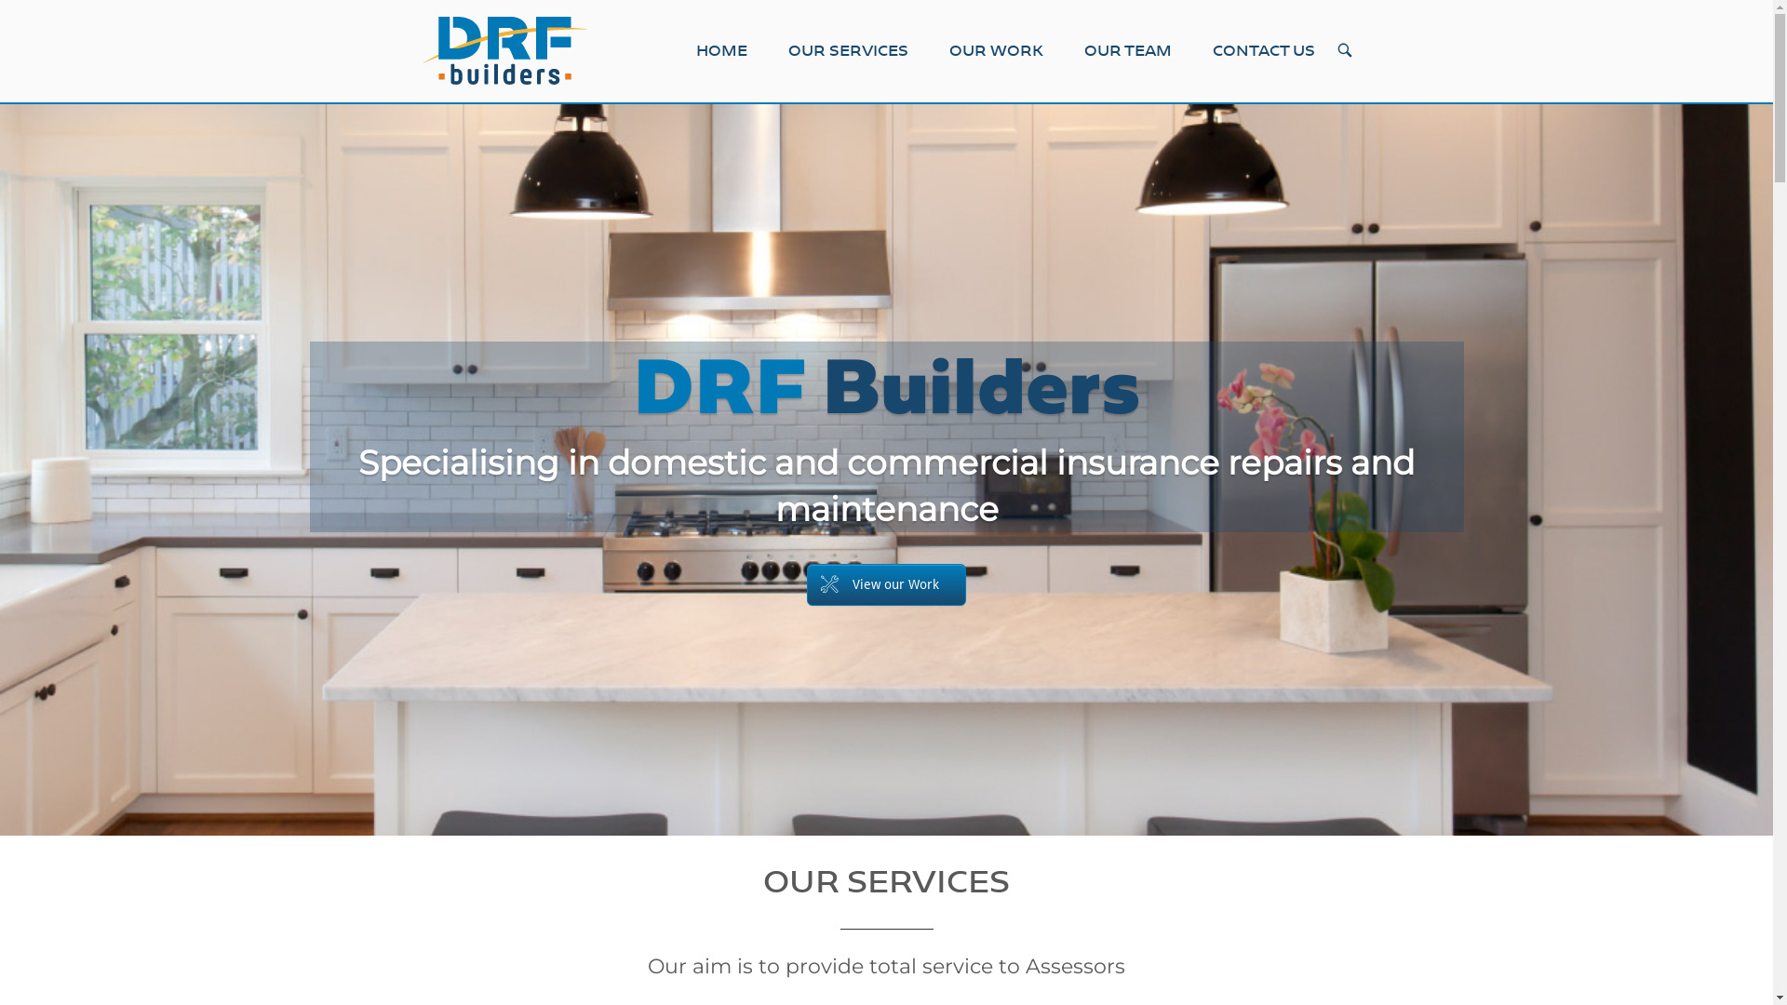 The height and width of the screenshot is (1005, 1787). What do you see at coordinates (1263, 50) in the screenshot?
I see `CONTACT US` at bounding box center [1263, 50].